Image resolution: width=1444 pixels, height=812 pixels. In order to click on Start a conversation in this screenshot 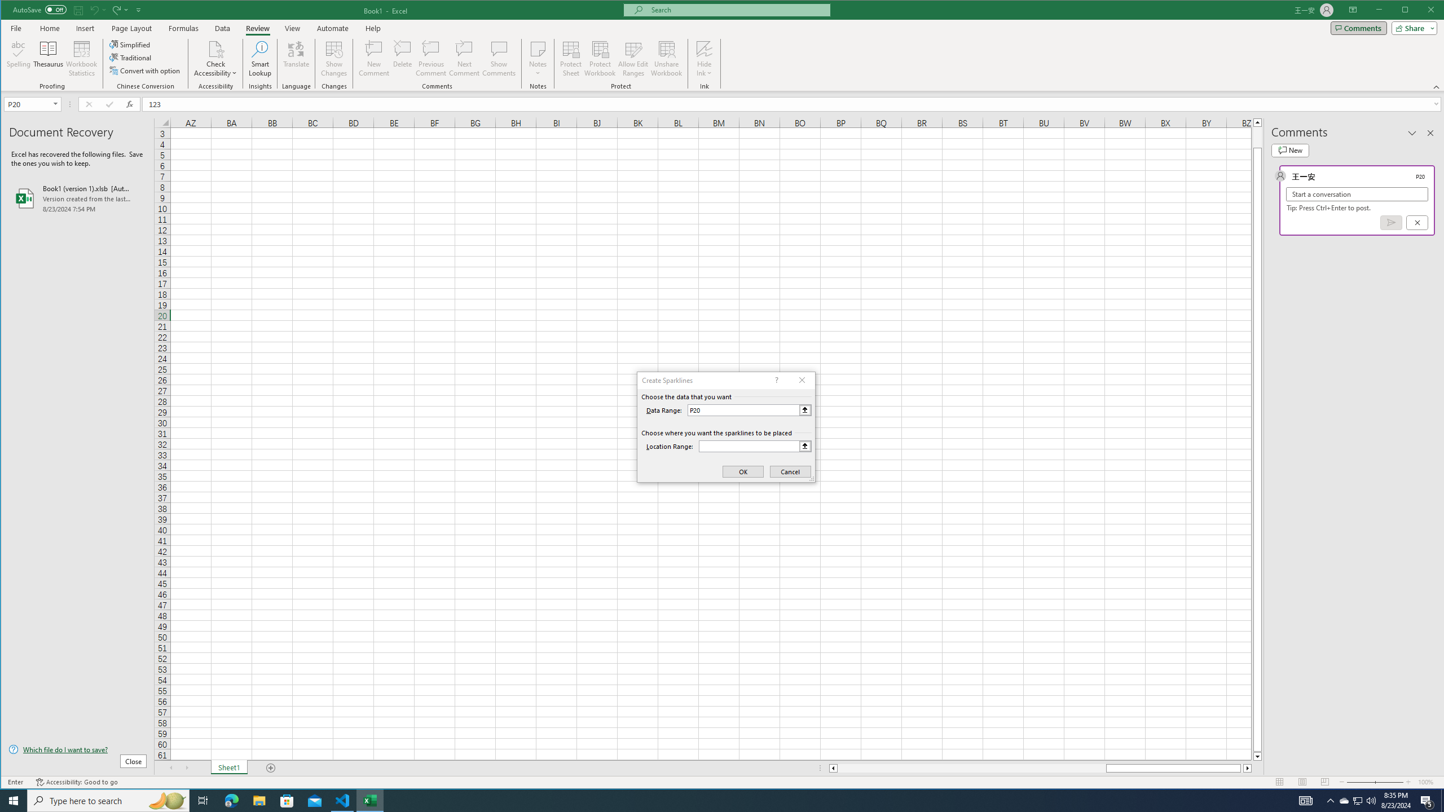, I will do `click(1357, 194)`.